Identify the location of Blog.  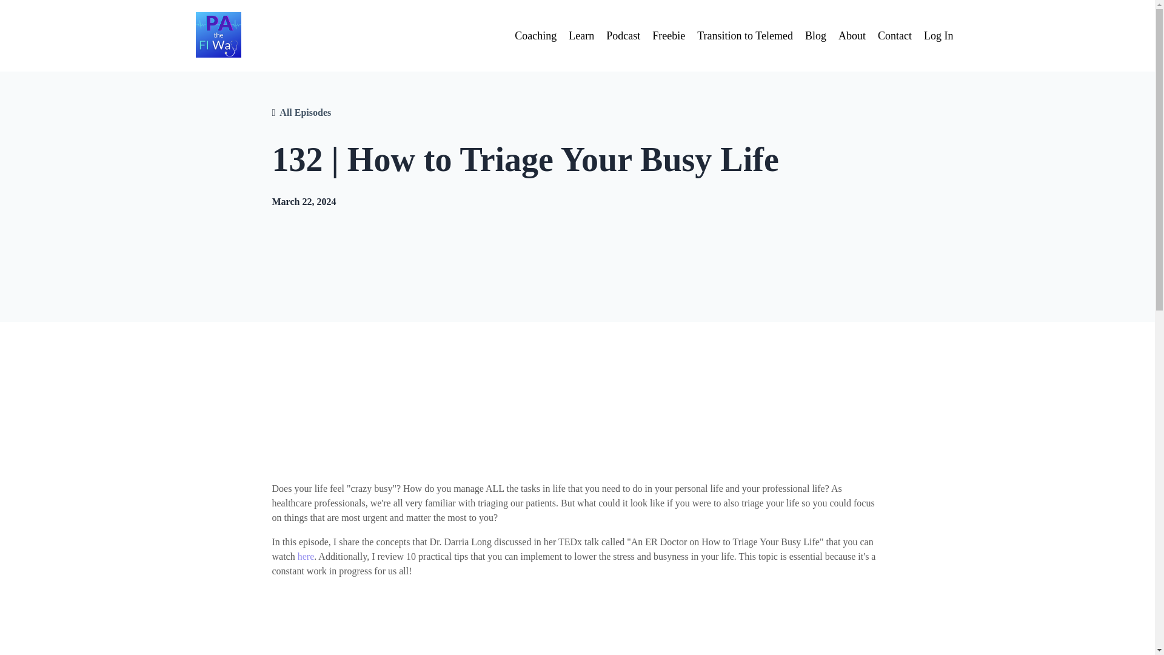
(816, 36).